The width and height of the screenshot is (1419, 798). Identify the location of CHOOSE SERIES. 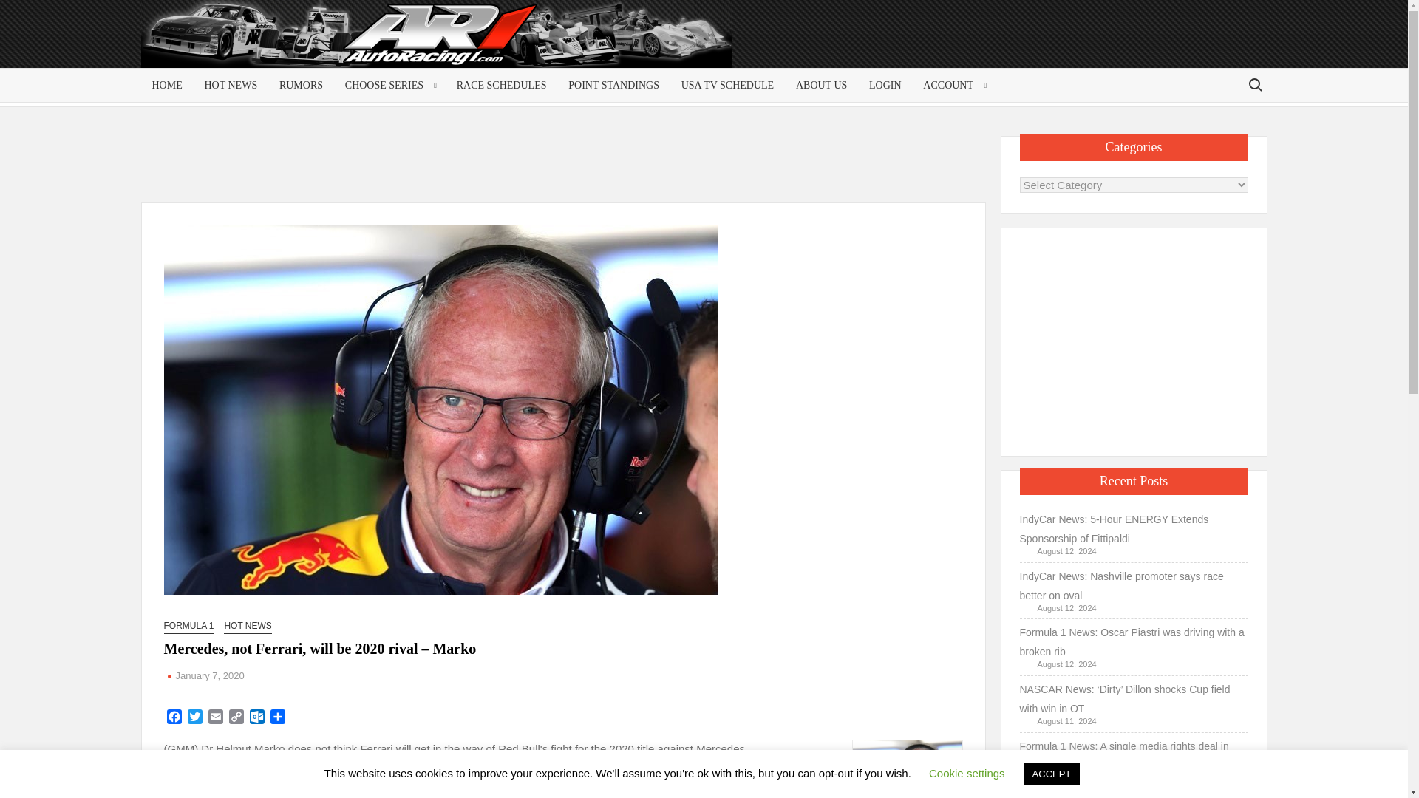
(389, 85).